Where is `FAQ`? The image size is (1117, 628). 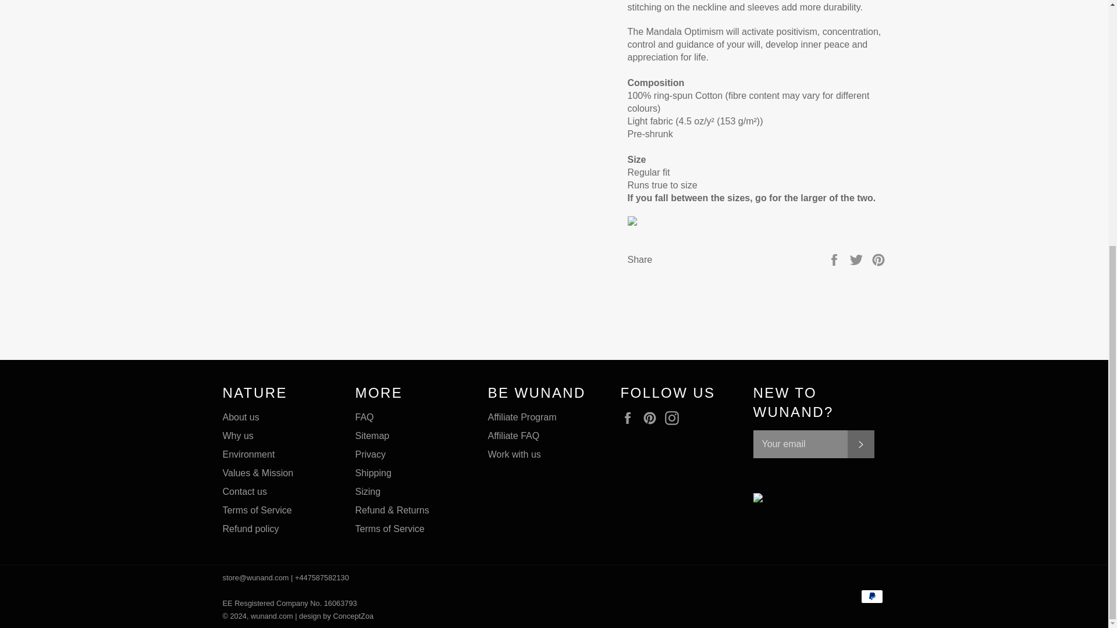
FAQ is located at coordinates (364, 416).